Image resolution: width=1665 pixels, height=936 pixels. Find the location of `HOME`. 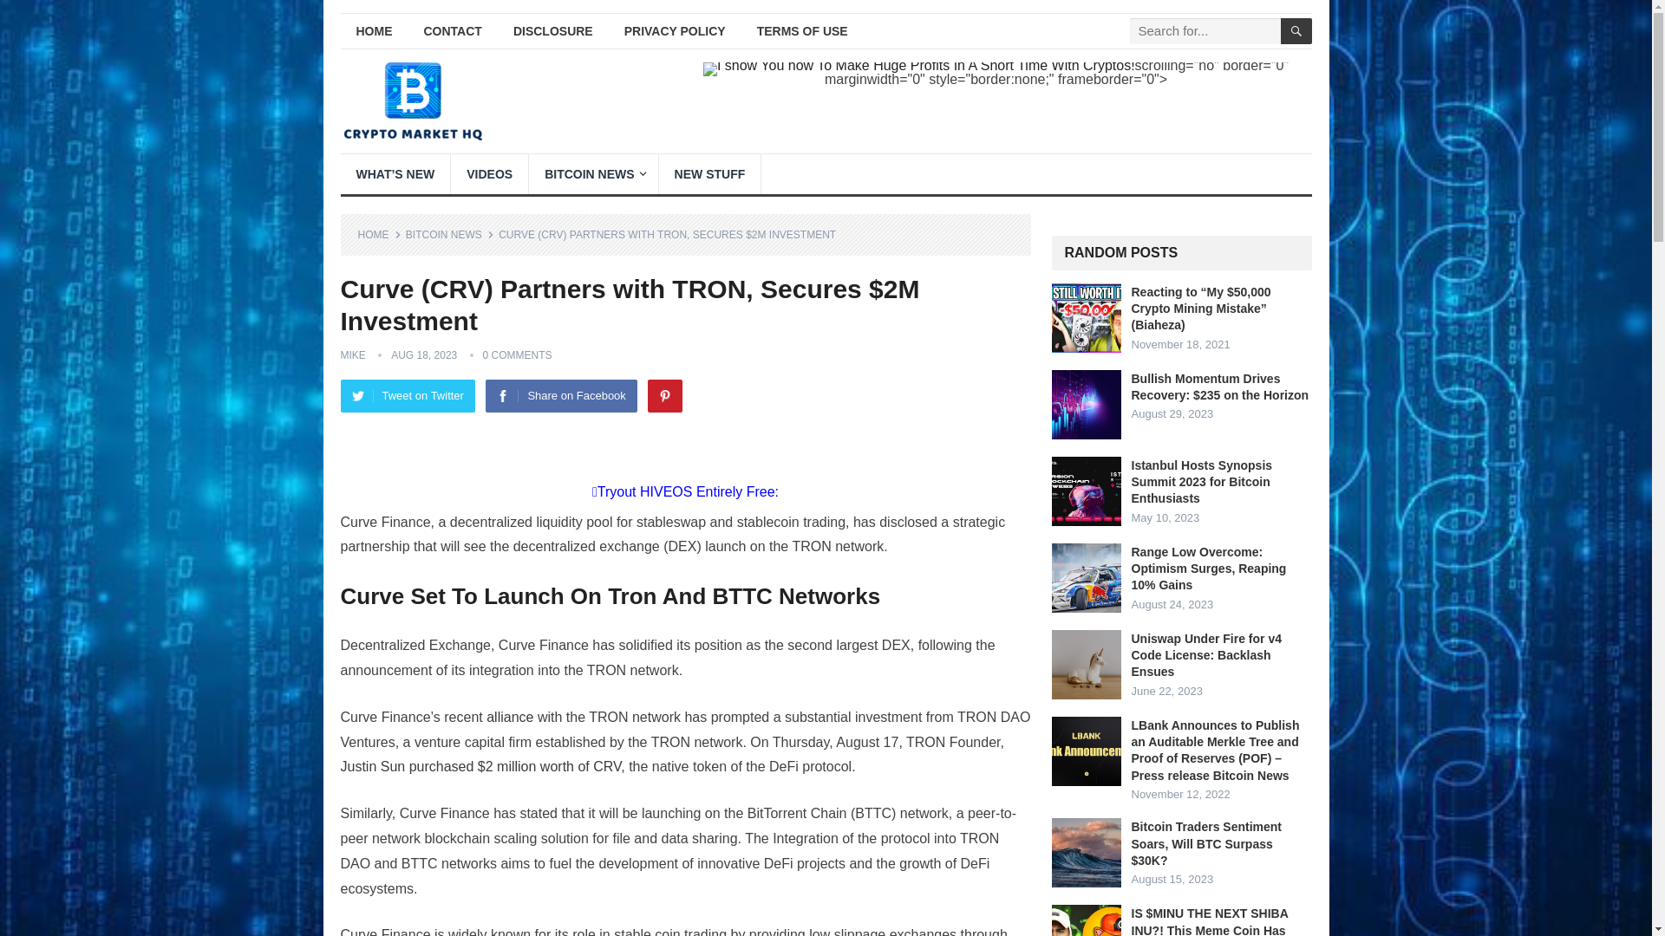

HOME is located at coordinates (379, 234).